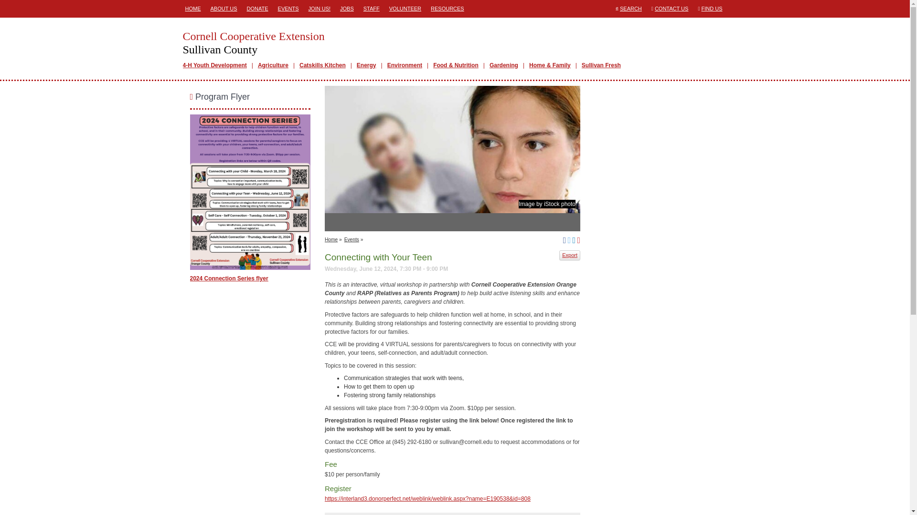 The height and width of the screenshot is (515, 917). Describe the element at coordinates (273, 65) in the screenshot. I see `Agriculture` at that location.